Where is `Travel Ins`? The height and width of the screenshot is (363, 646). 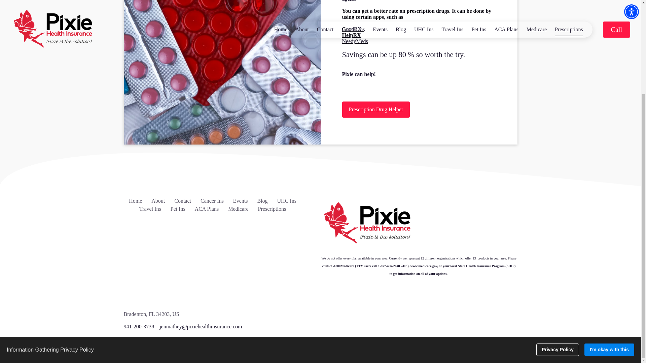
Travel Ins is located at coordinates (150, 209).